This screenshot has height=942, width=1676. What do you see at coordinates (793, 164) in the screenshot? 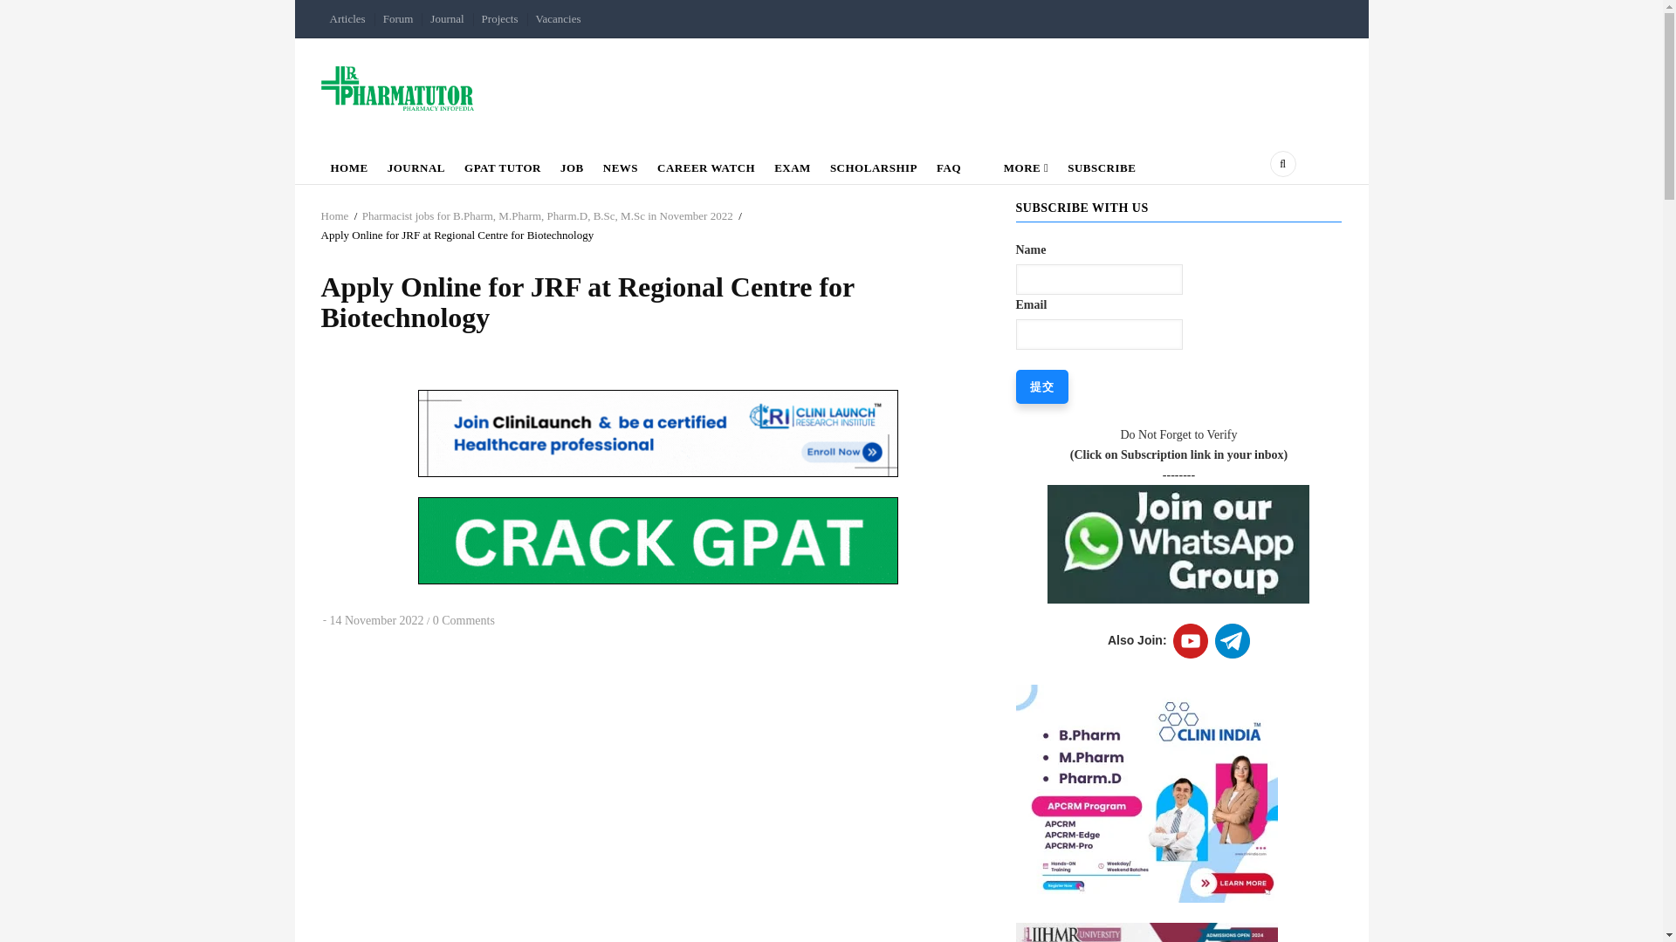
I see `EXAM` at bounding box center [793, 164].